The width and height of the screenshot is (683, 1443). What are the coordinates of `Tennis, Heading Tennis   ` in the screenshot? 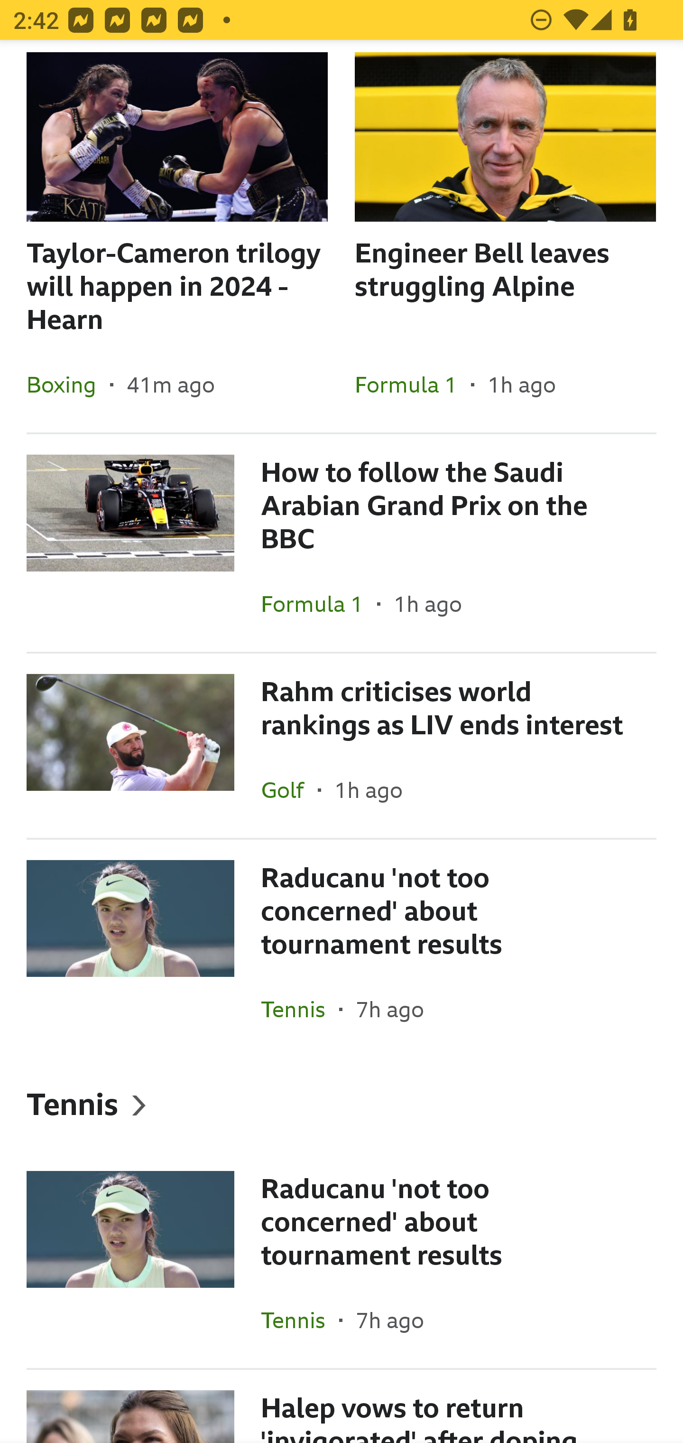 It's located at (341, 1104).